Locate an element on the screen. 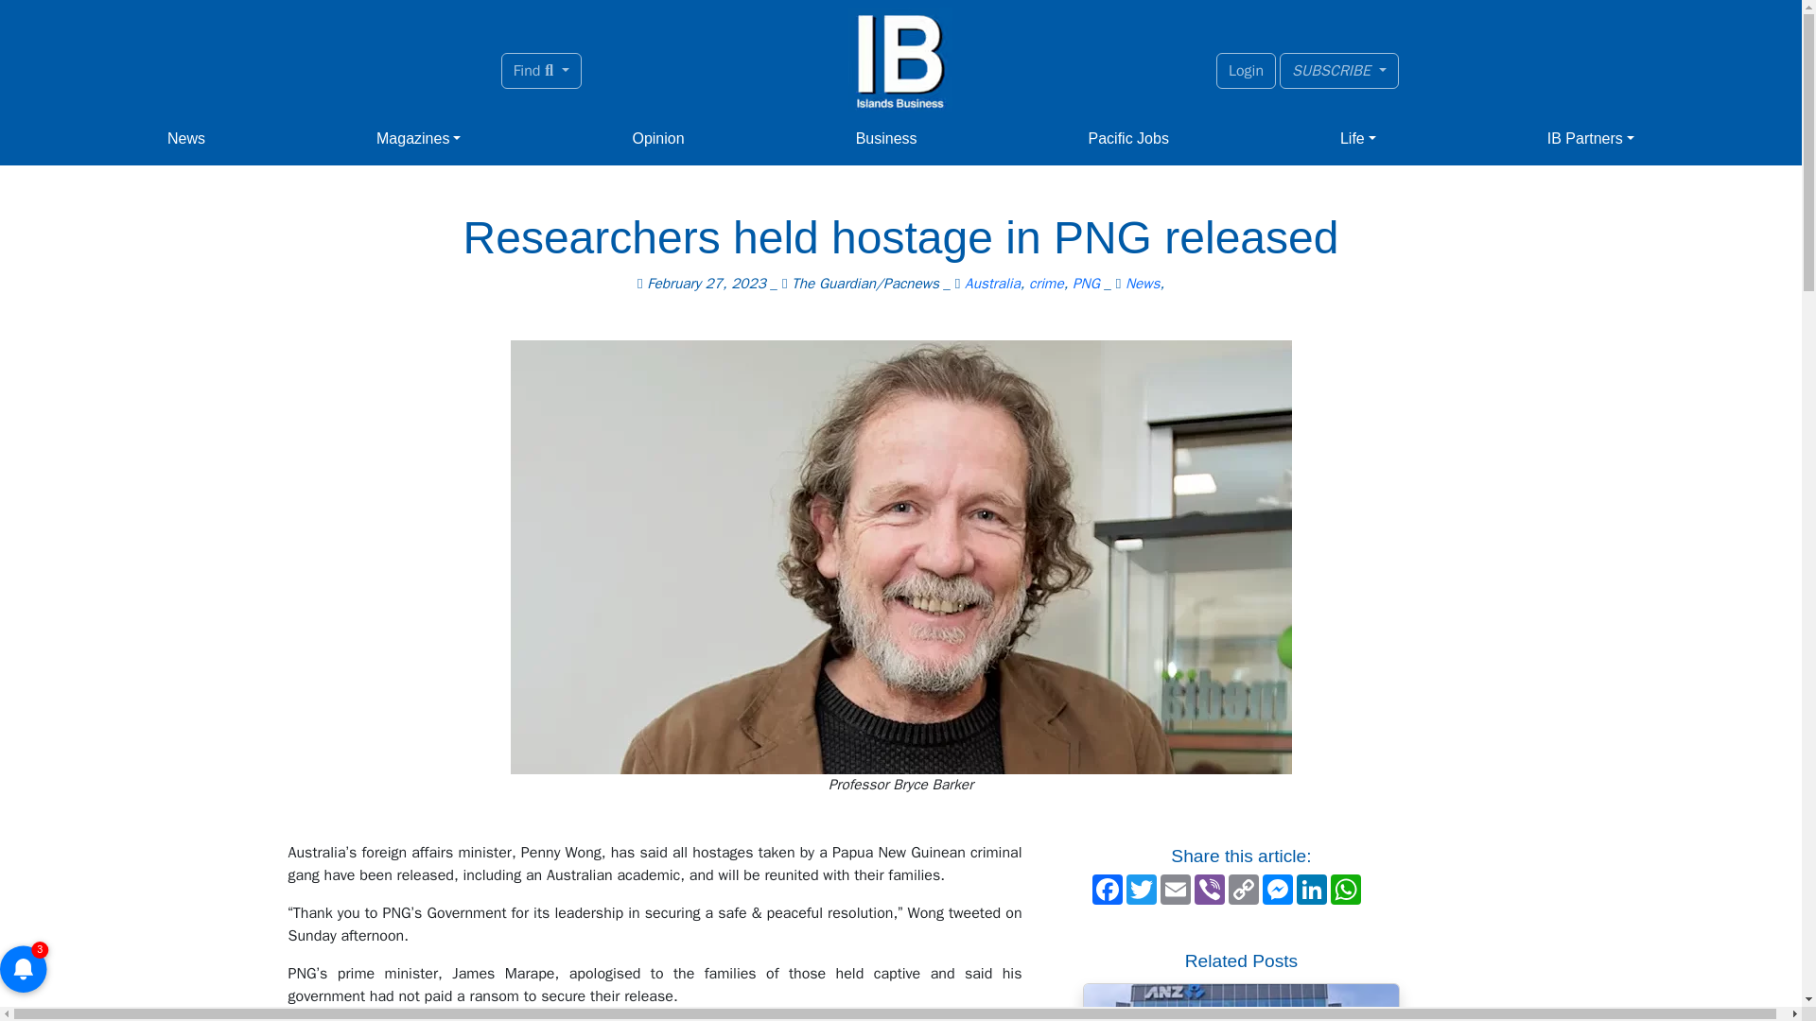 This screenshot has width=1816, height=1021. News is located at coordinates (185, 139).